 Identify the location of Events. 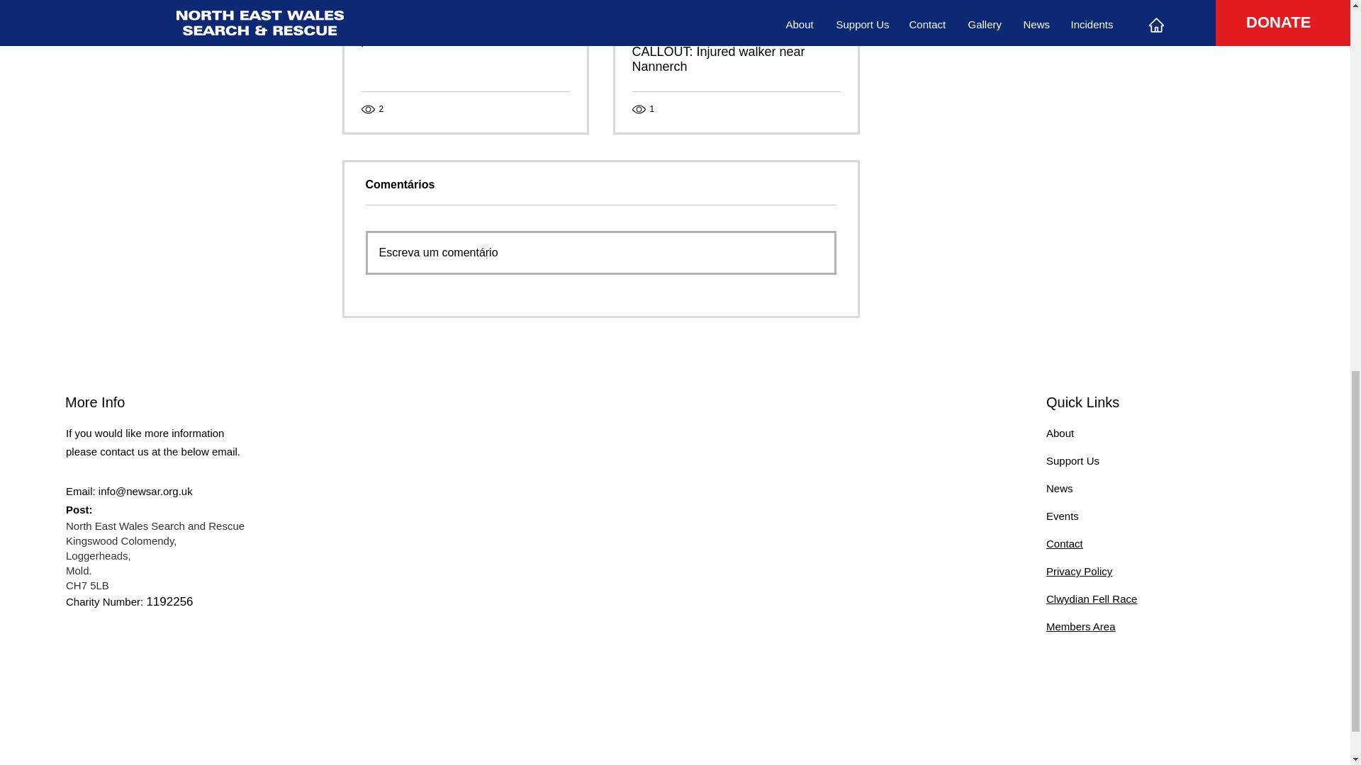
(1063, 516).